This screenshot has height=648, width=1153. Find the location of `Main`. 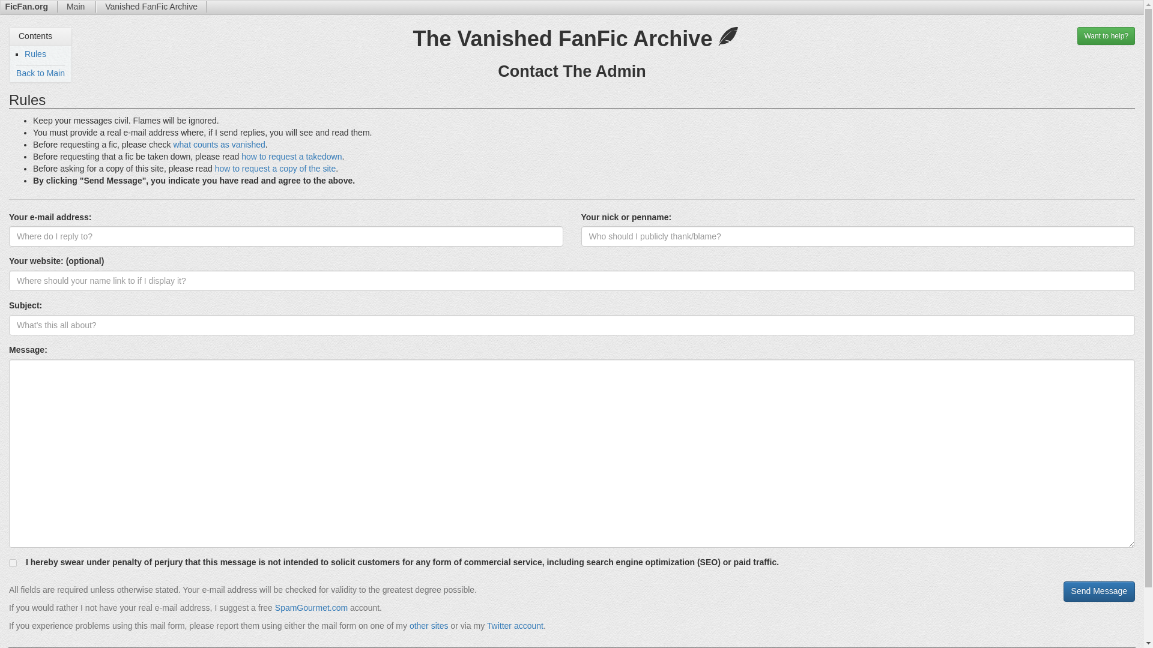

Main is located at coordinates (76, 7).